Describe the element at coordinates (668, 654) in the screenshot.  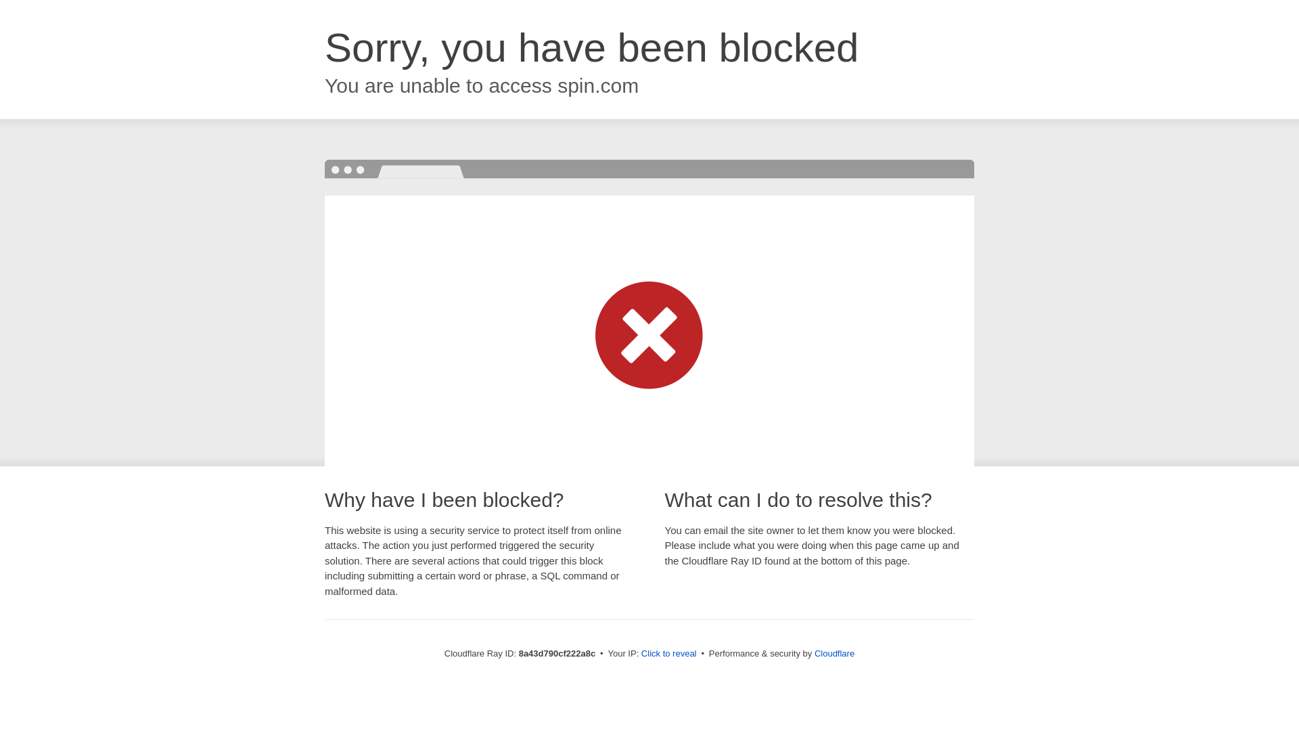
I see `Click to reveal` at that location.